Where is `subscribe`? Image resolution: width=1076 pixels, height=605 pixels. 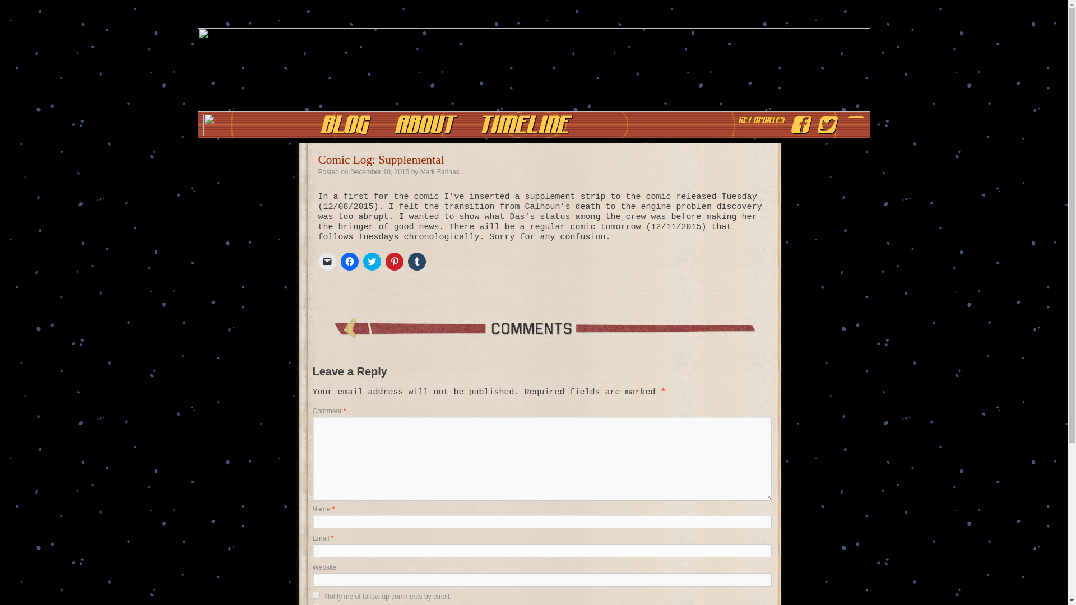 subscribe is located at coordinates (316, 595).